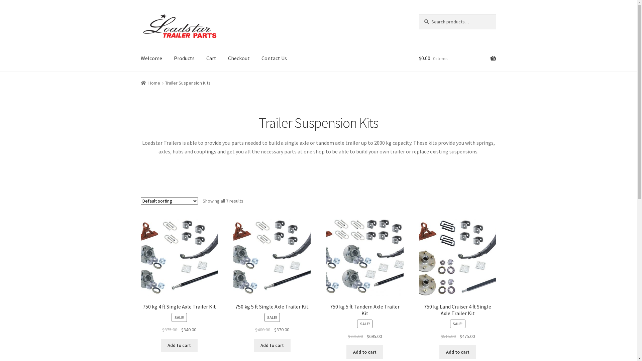 This screenshot has height=361, width=642. Describe the element at coordinates (365, 279) in the screenshot. I see `750 kg 5 ft Tandem Axle Trailer Kit
SALE!
$731.00 $695.00` at that location.